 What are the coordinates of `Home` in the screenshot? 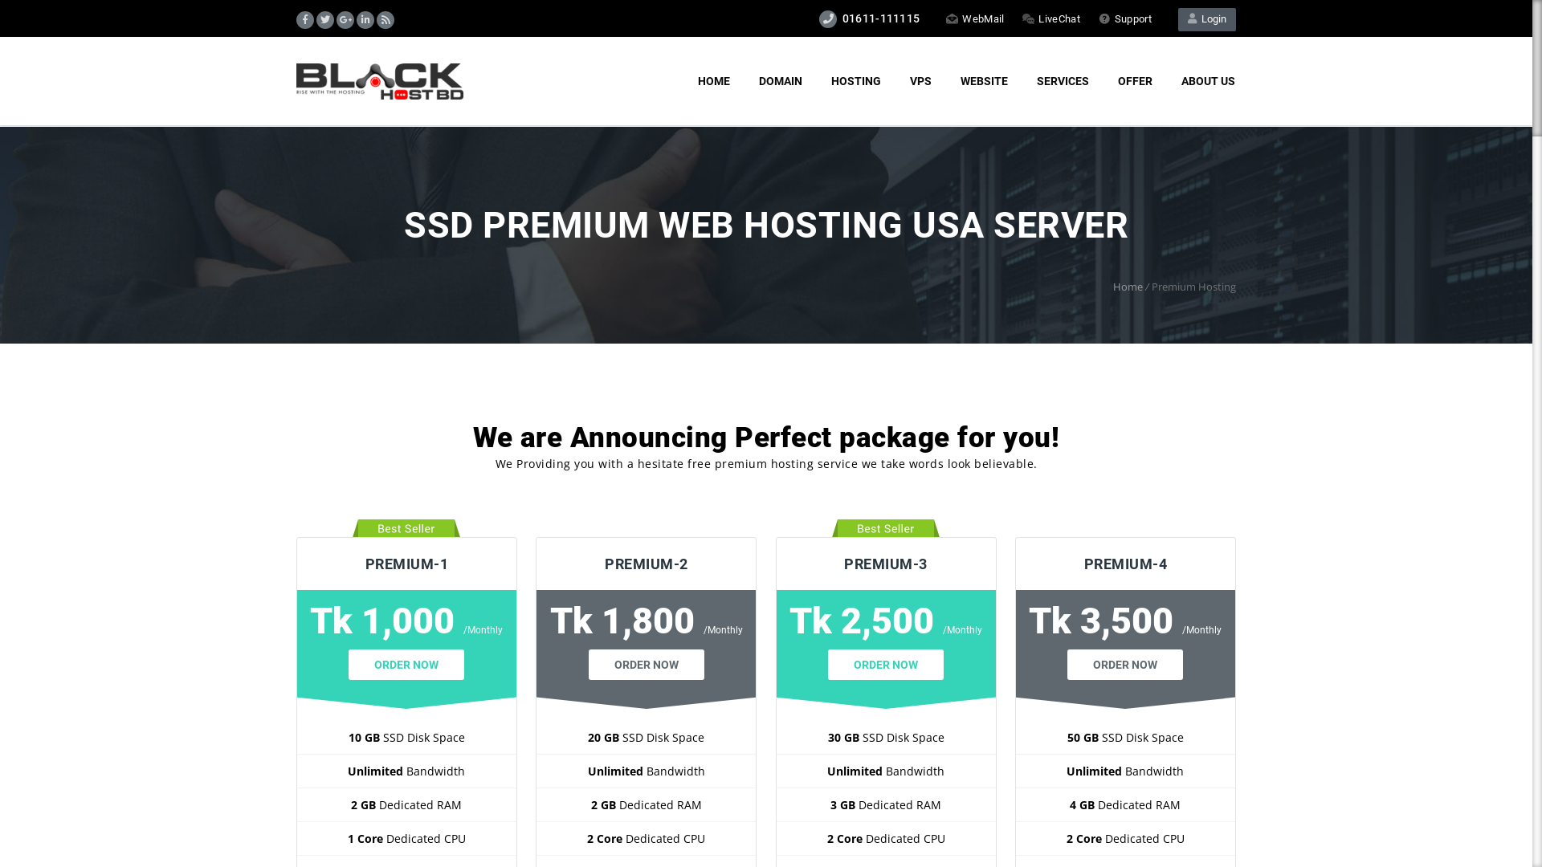 It's located at (1128, 287).